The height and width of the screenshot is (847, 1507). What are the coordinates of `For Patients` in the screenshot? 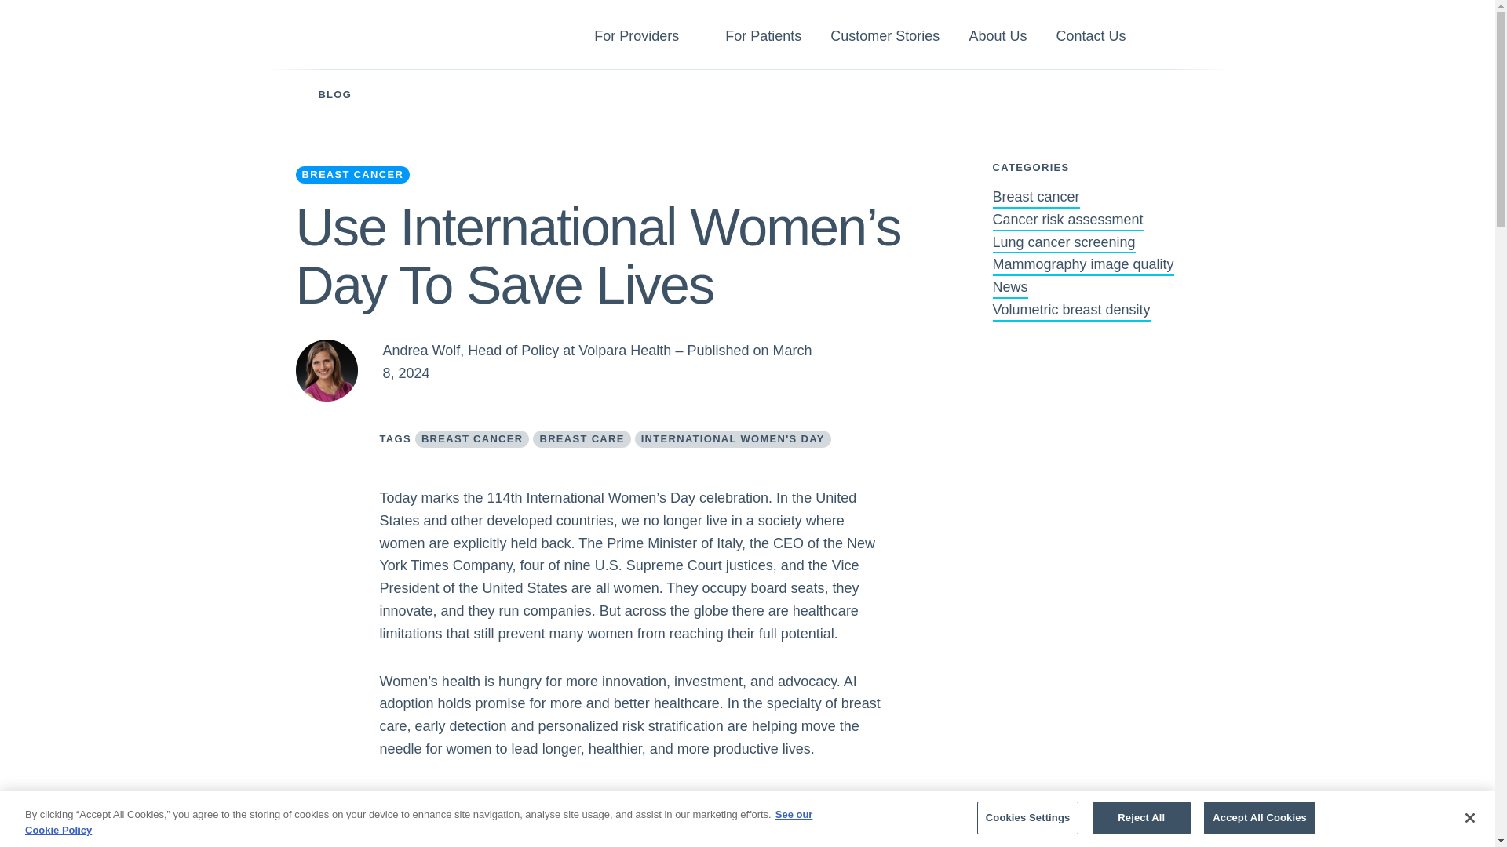 It's located at (763, 38).